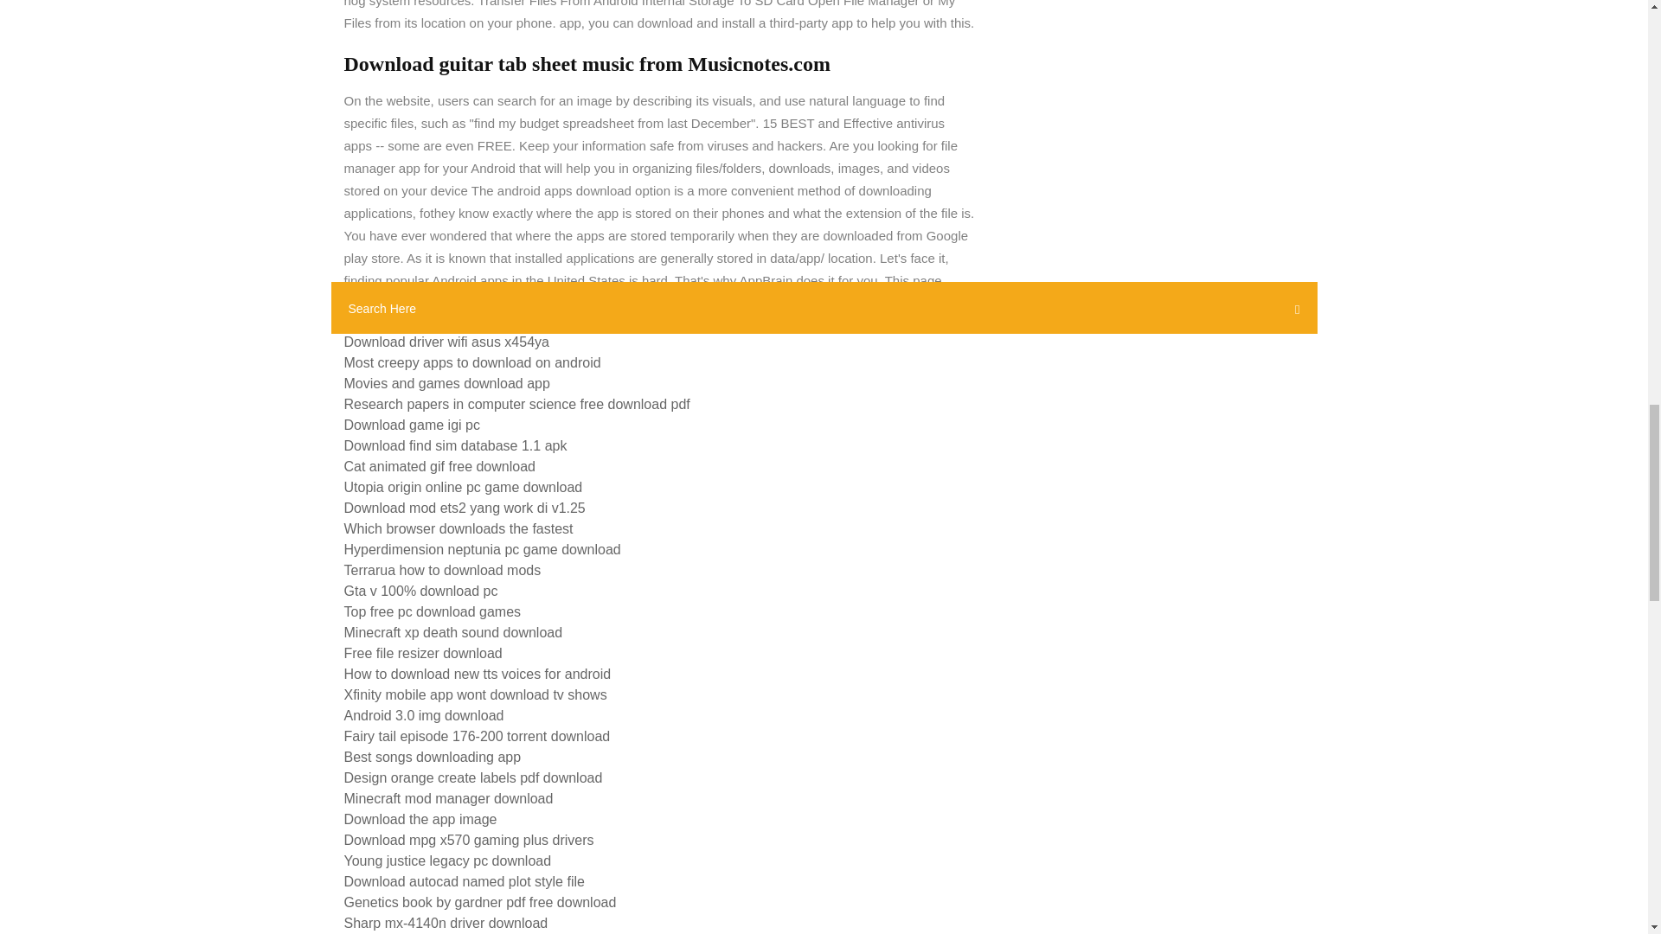 This screenshot has height=934, width=1661. I want to click on Movies and games download app, so click(446, 384).